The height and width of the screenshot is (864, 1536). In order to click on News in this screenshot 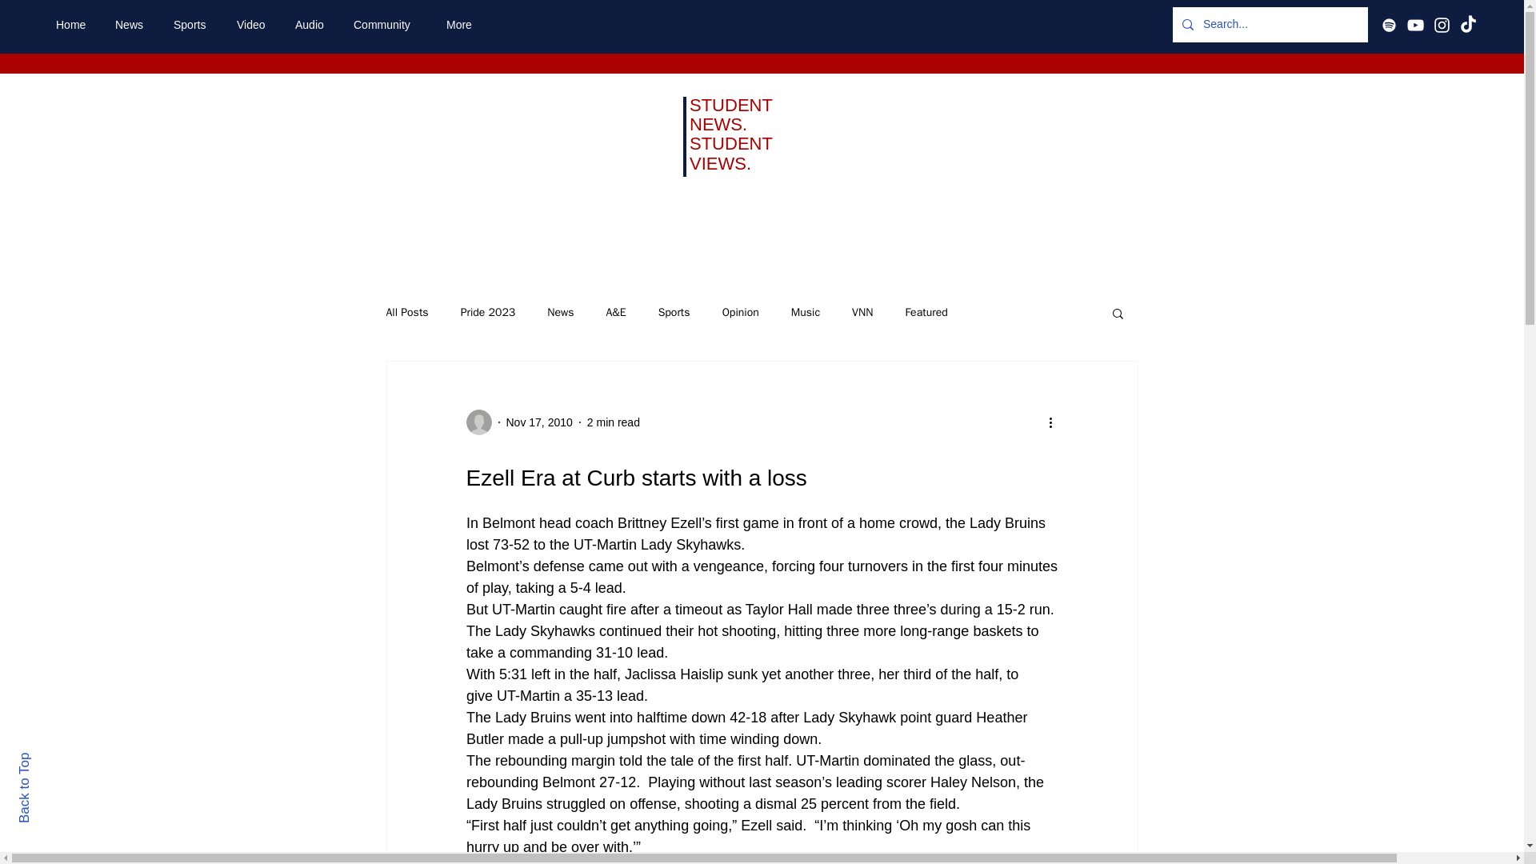, I will do `click(560, 312)`.